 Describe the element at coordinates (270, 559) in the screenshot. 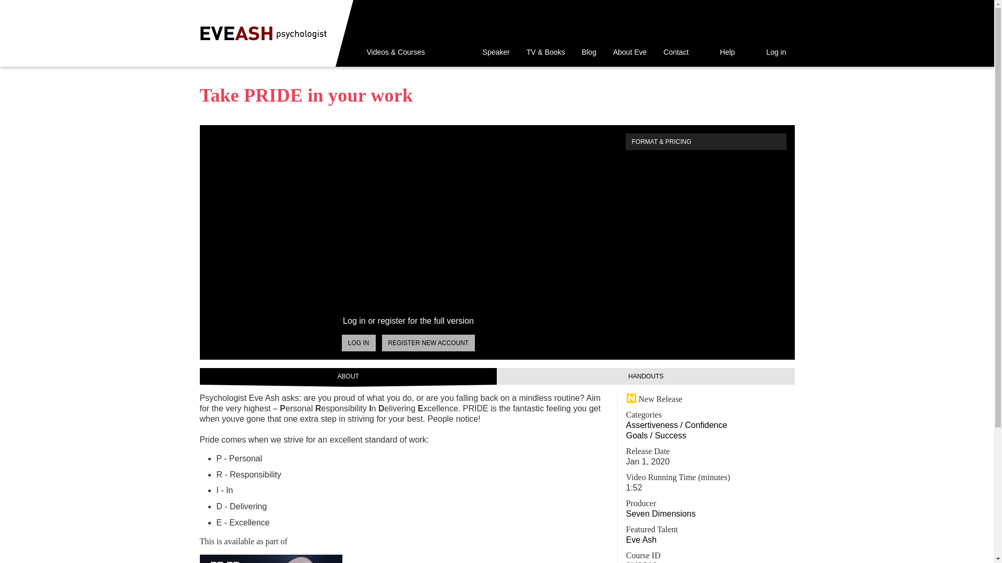

I see `2 Minutes To Success Series` at that location.